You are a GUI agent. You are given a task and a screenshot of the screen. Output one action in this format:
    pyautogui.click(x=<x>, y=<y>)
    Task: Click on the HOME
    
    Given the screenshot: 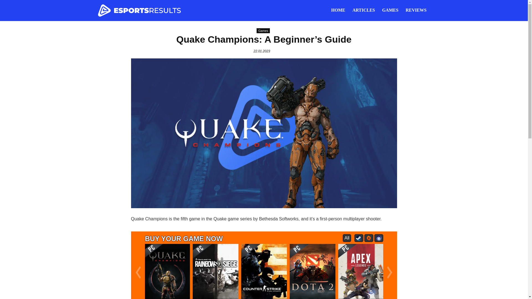 What is the action you would take?
    pyautogui.click(x=338, y=11)
    